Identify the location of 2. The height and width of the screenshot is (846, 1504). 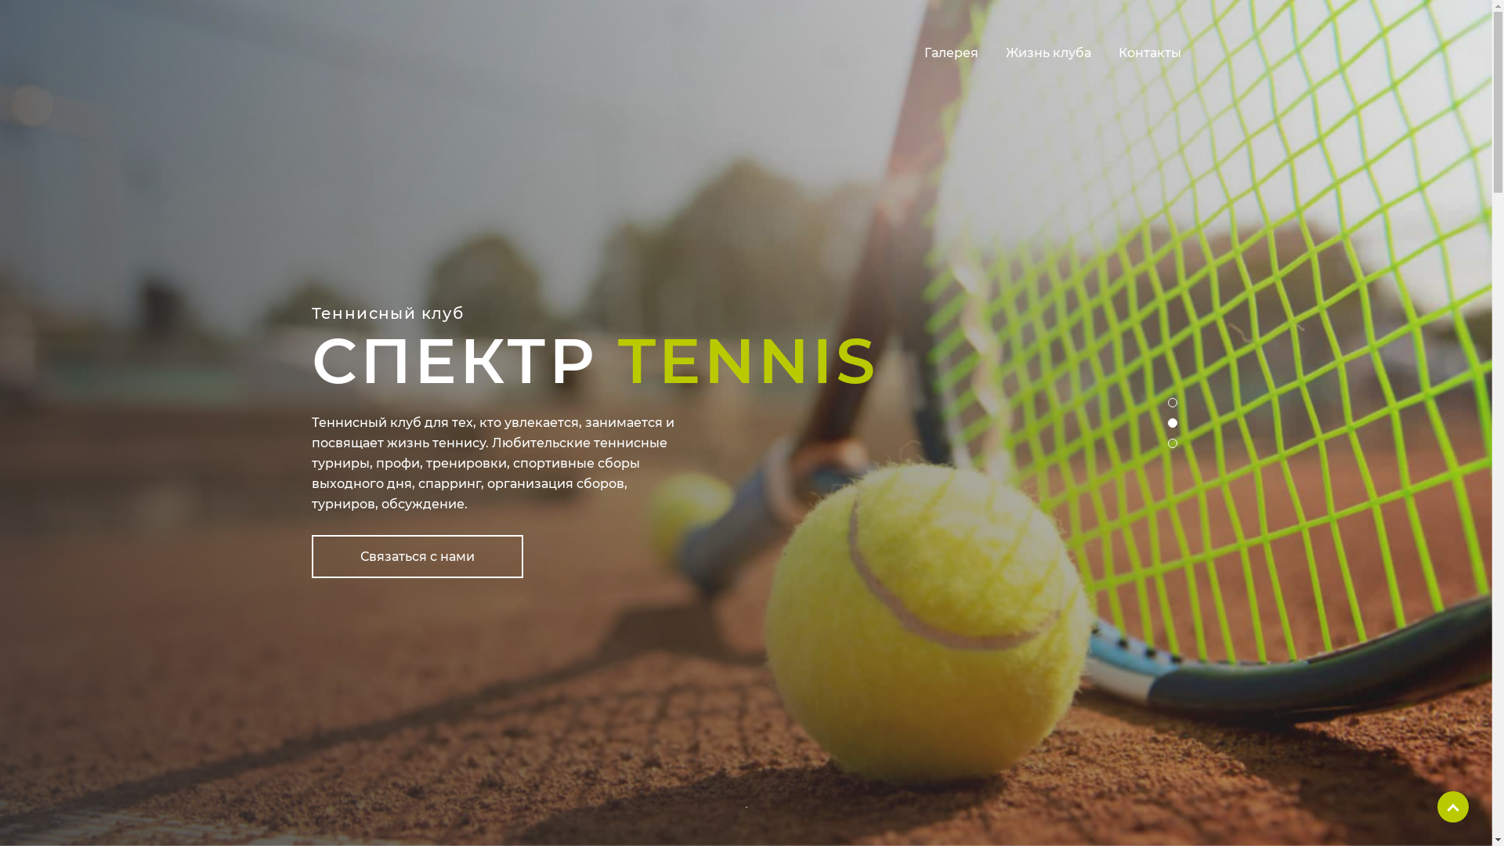
(1177, 427).